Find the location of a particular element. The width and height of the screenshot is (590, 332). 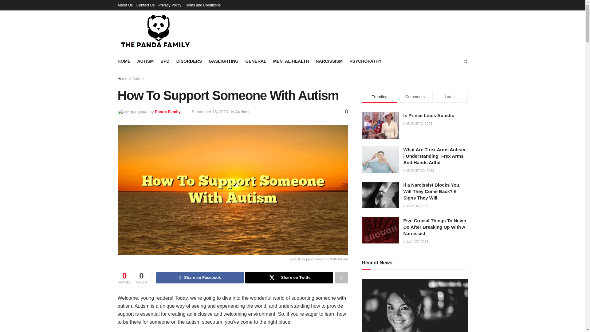

Autism is located at coordinates (242, 112).